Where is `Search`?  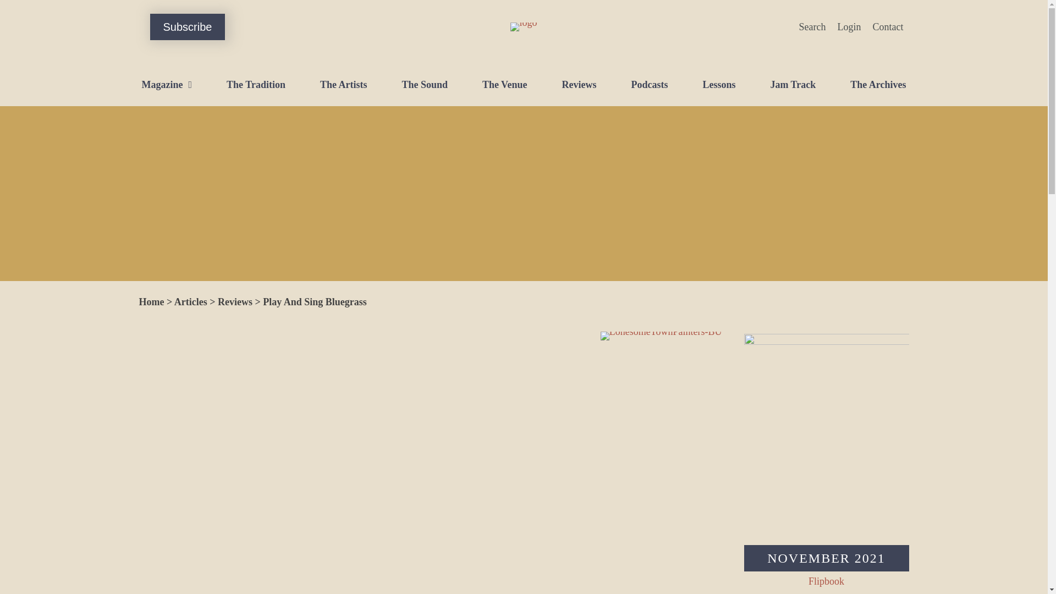 Search is located at coordinates (813, 26).